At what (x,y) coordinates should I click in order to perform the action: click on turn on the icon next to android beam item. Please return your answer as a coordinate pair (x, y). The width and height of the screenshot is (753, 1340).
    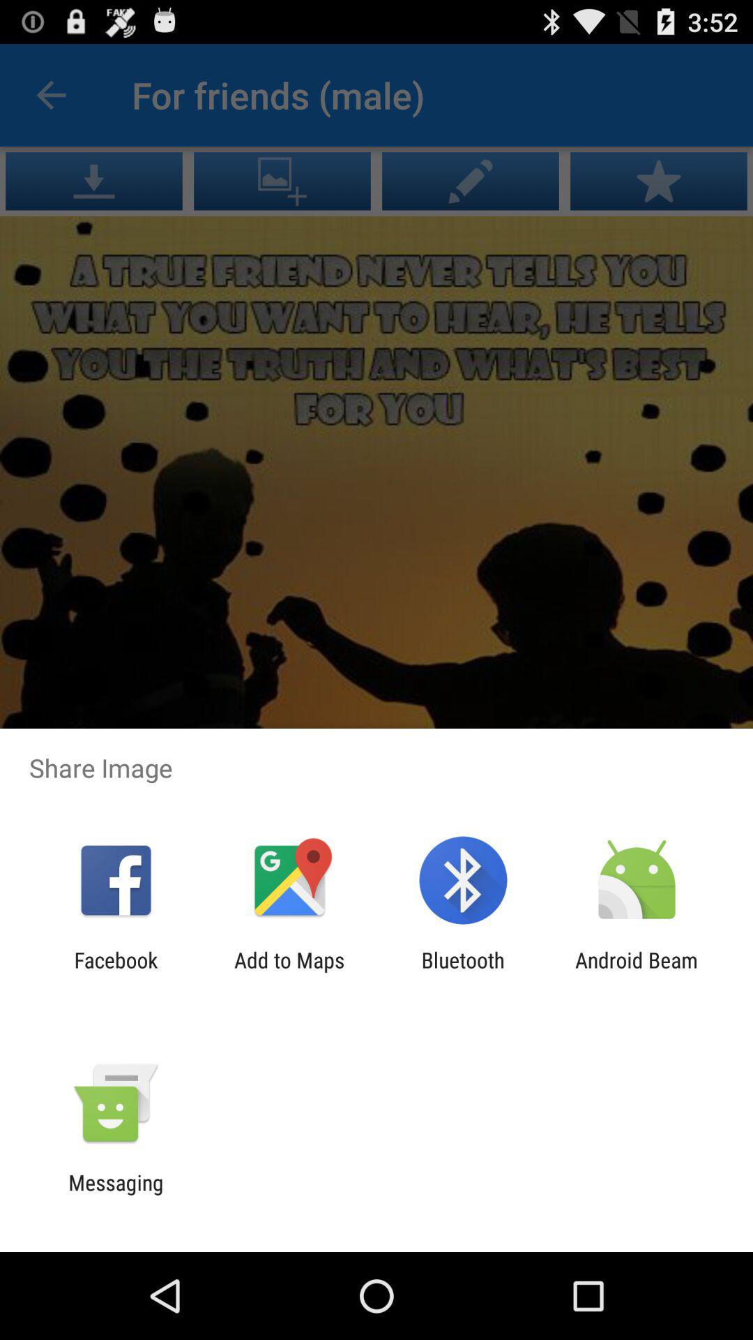
    Looking at the image, I should click on (463, 972).